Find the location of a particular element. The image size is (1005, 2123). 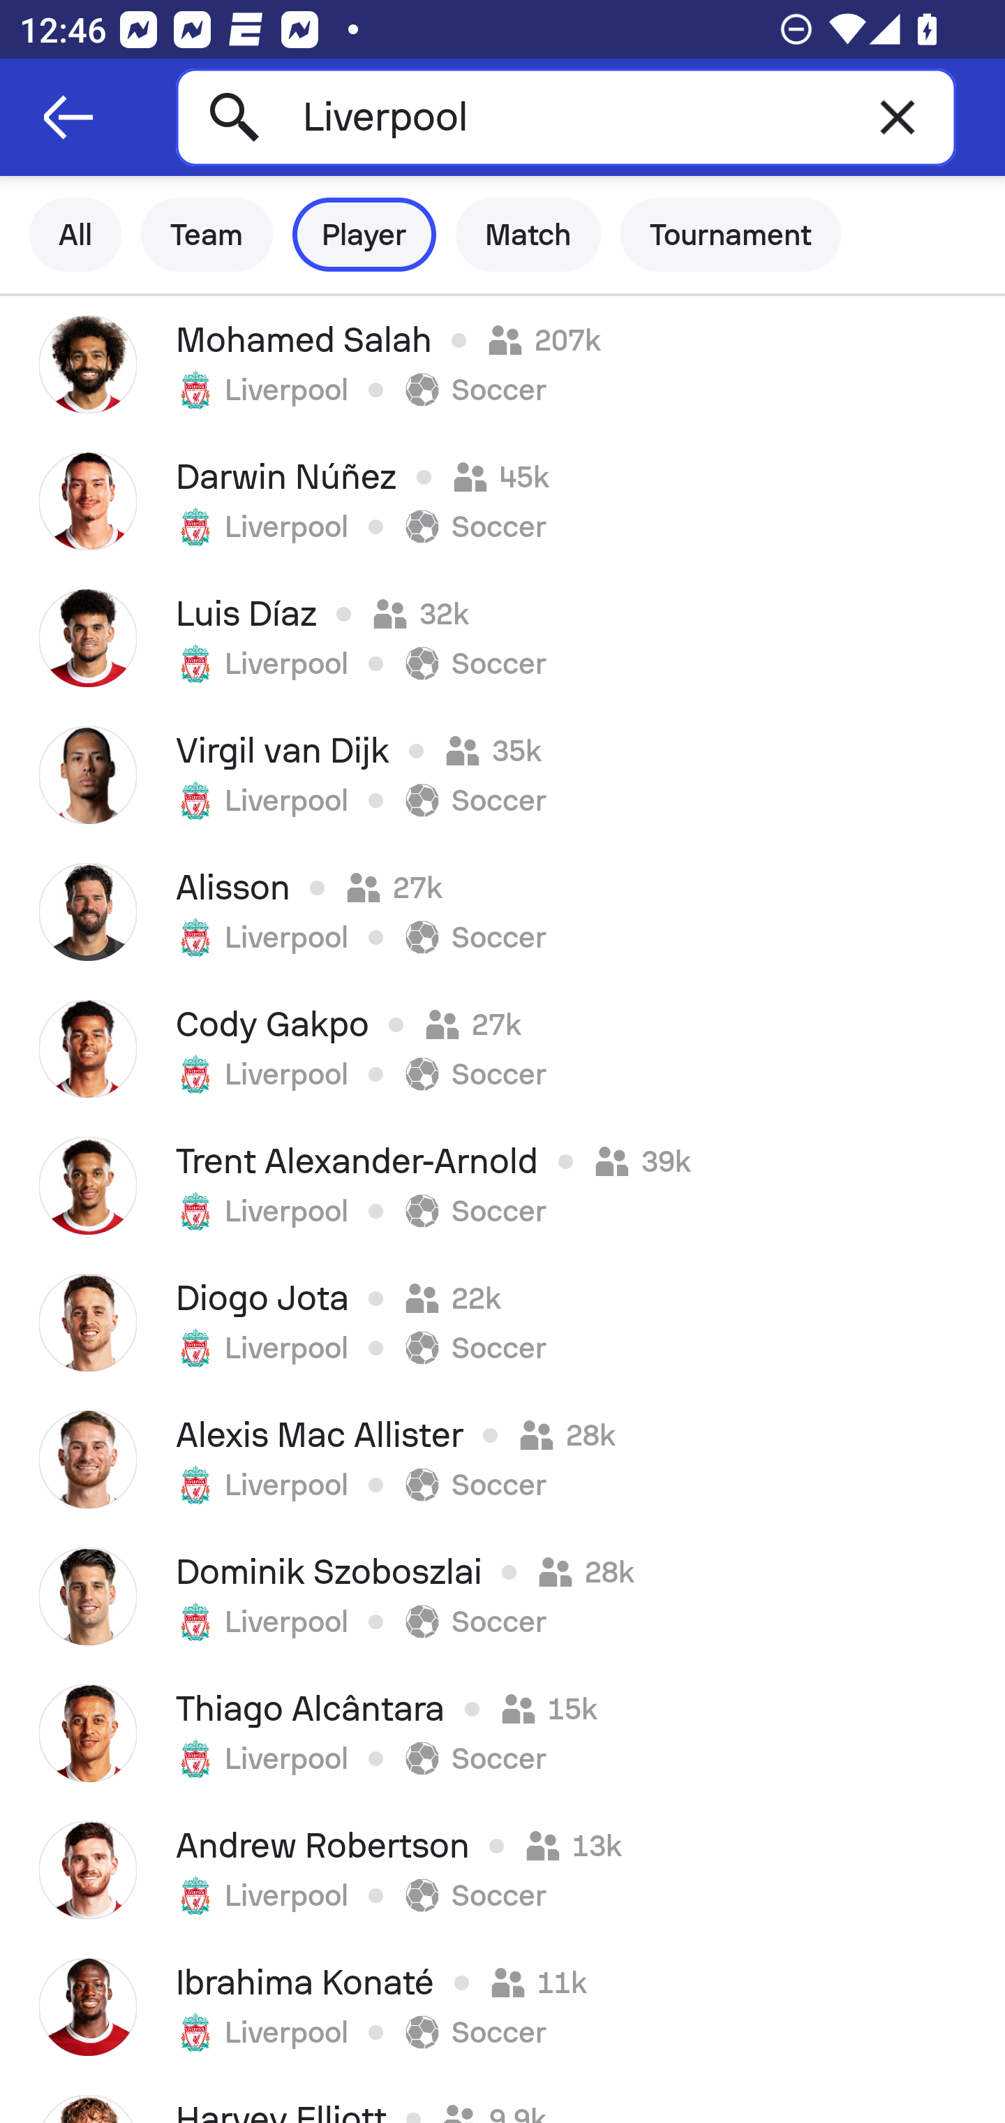

Cody Gakpo 27k Liverpool Soccer is located at coordinates (502, 1049).